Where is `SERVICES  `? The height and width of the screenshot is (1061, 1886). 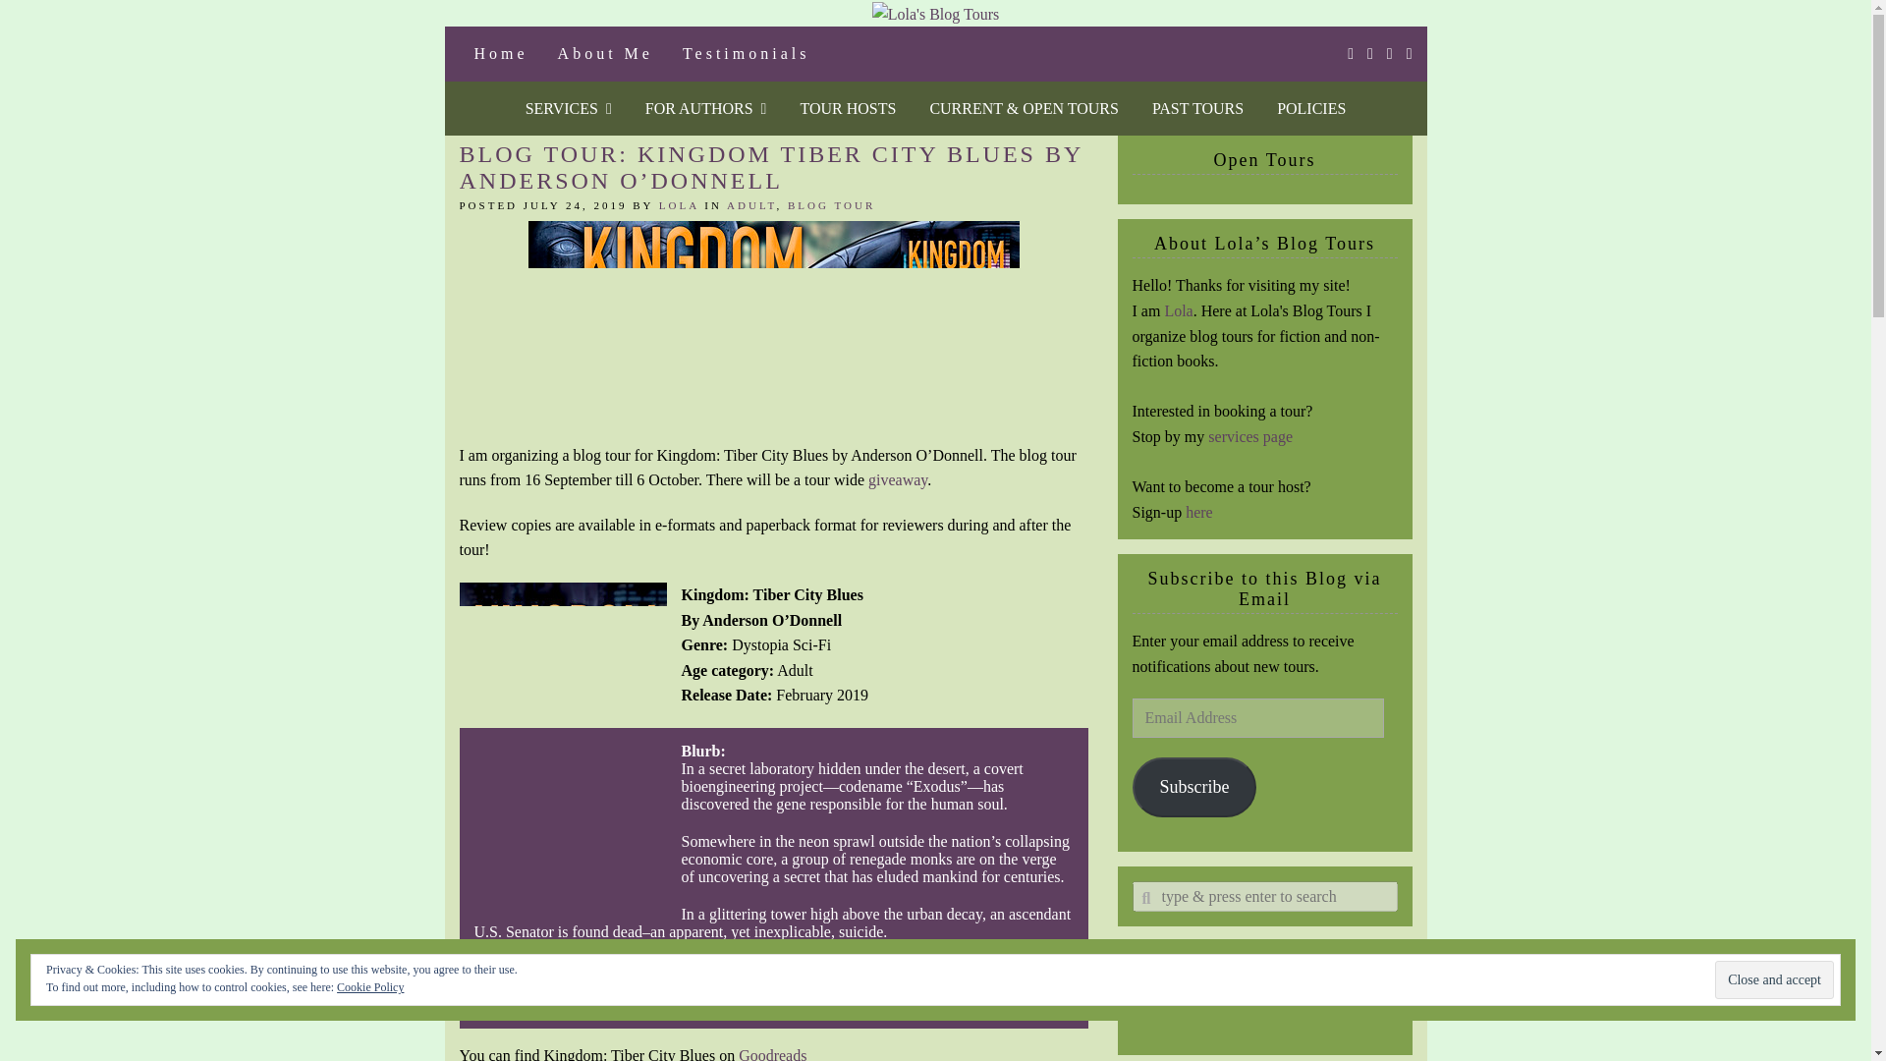 SERVICES   is located at coordinates (568, 109).